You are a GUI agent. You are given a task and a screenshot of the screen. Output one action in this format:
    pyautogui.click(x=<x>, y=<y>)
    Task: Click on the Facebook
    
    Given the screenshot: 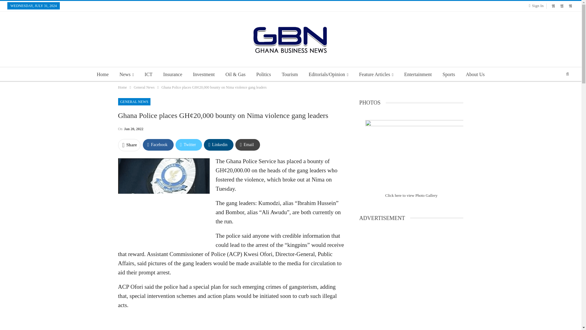 What is the action you would take?
    pyautogui.click(x=158, y=145)
    